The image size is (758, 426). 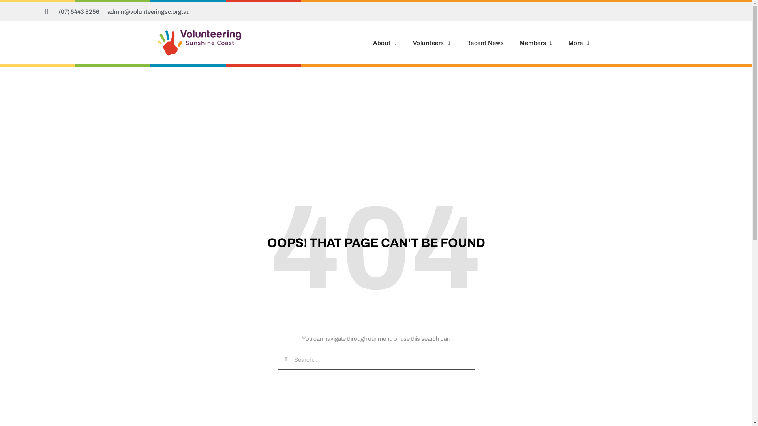 What do you see at coordinates (381, 360) in the screenshot?
I see `Search` at bounding box center [381, 360].